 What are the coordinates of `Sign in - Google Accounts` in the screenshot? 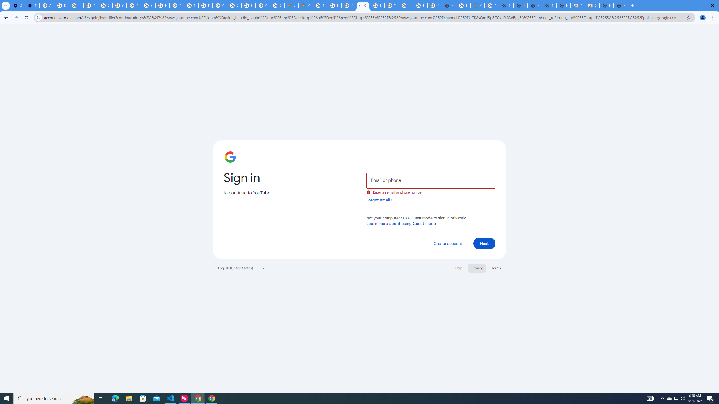 It's located at (47, 6).